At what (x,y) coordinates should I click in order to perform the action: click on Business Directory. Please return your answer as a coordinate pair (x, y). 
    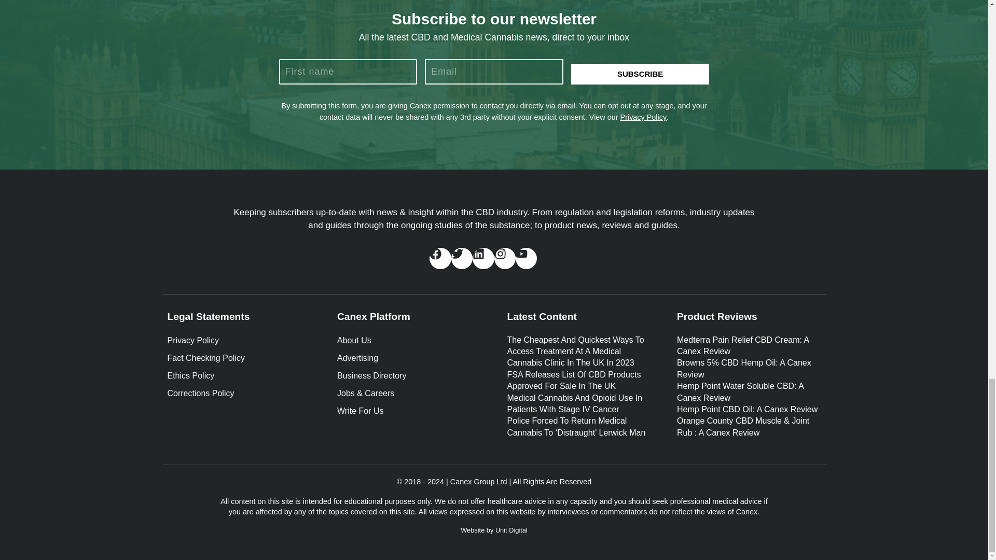
    Looking at the image, I should click on (409, 375).